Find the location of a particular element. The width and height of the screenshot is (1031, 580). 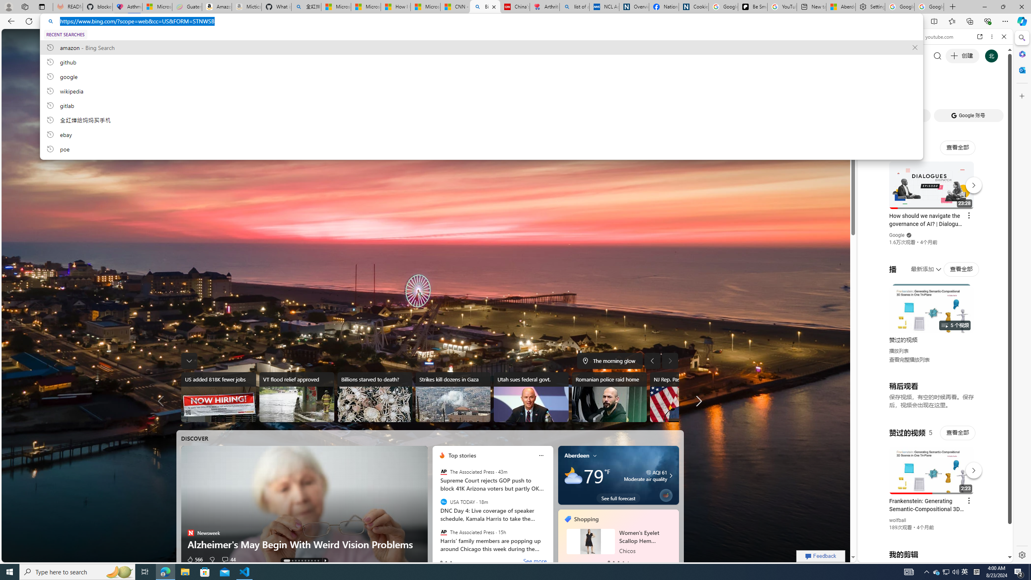

Billions starved to death? is located at coordinates (375, 397).